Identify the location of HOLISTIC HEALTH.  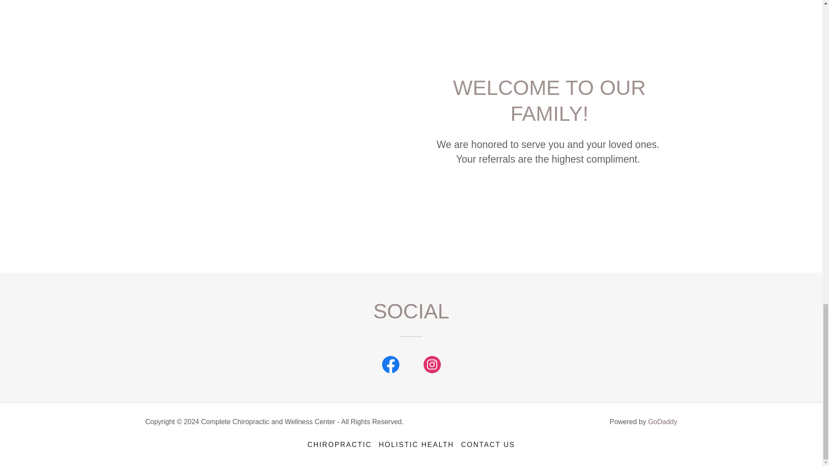
(416, 444).